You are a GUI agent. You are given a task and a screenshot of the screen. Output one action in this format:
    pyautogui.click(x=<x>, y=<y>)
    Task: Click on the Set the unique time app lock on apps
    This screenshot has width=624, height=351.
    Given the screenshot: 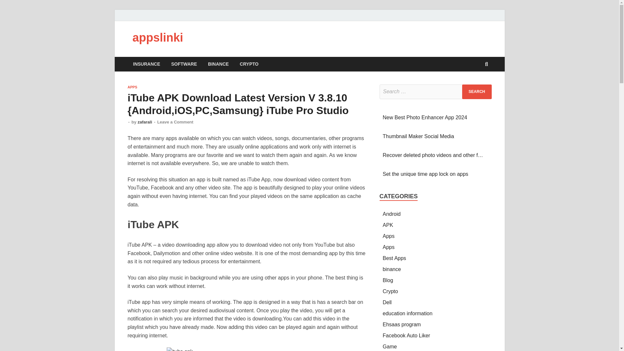 What is the action you would take?
    pyautogui.click(x=426, y=174)
    